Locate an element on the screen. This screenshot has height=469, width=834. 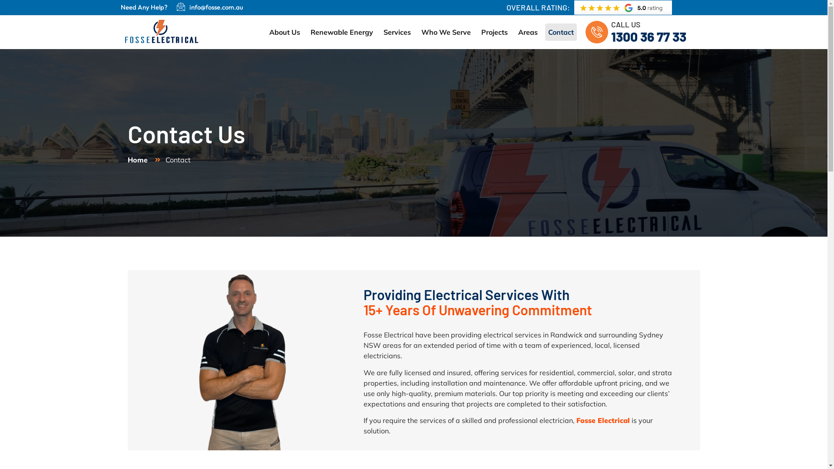
Who We Serve is located at coordinates (446, 32).